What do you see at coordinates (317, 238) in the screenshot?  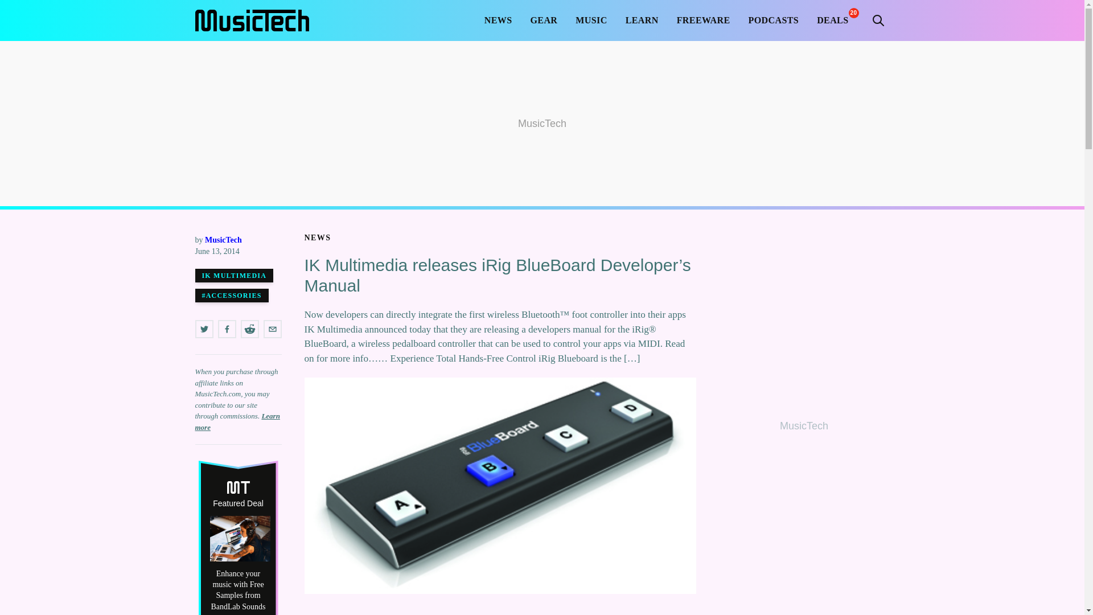 I see `News` at bounding box center [317, 238].